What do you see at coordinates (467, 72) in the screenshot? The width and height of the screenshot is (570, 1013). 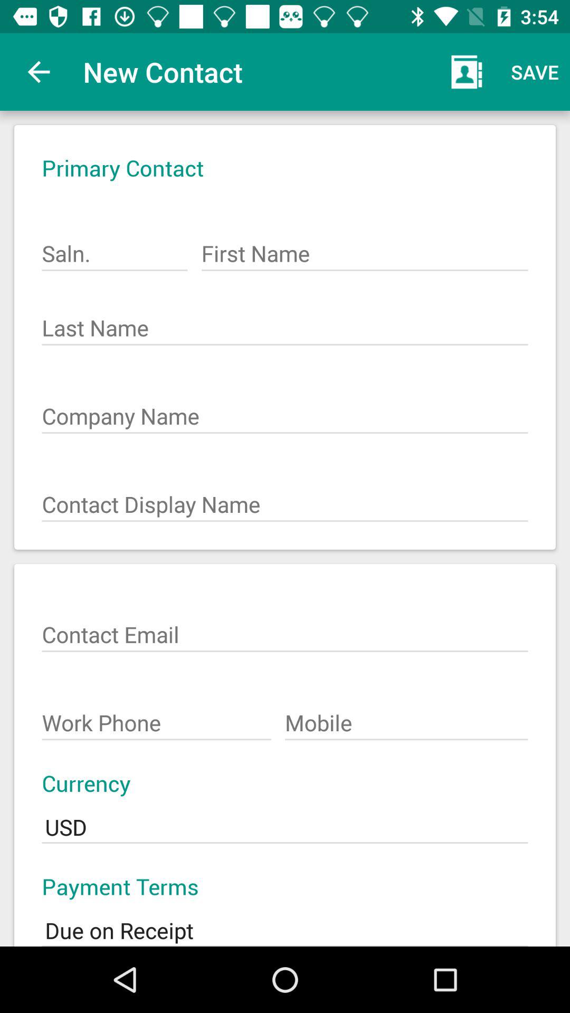 I see `press item next to the new contact item` at bounding box center [467, 72].